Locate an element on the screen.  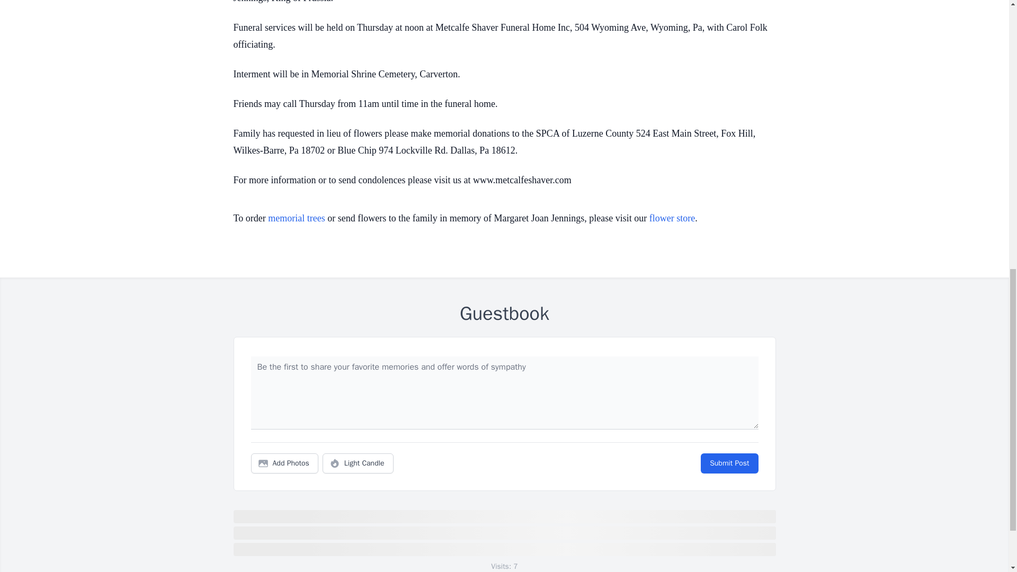
Submit Post is located at coordinates (729, 463).